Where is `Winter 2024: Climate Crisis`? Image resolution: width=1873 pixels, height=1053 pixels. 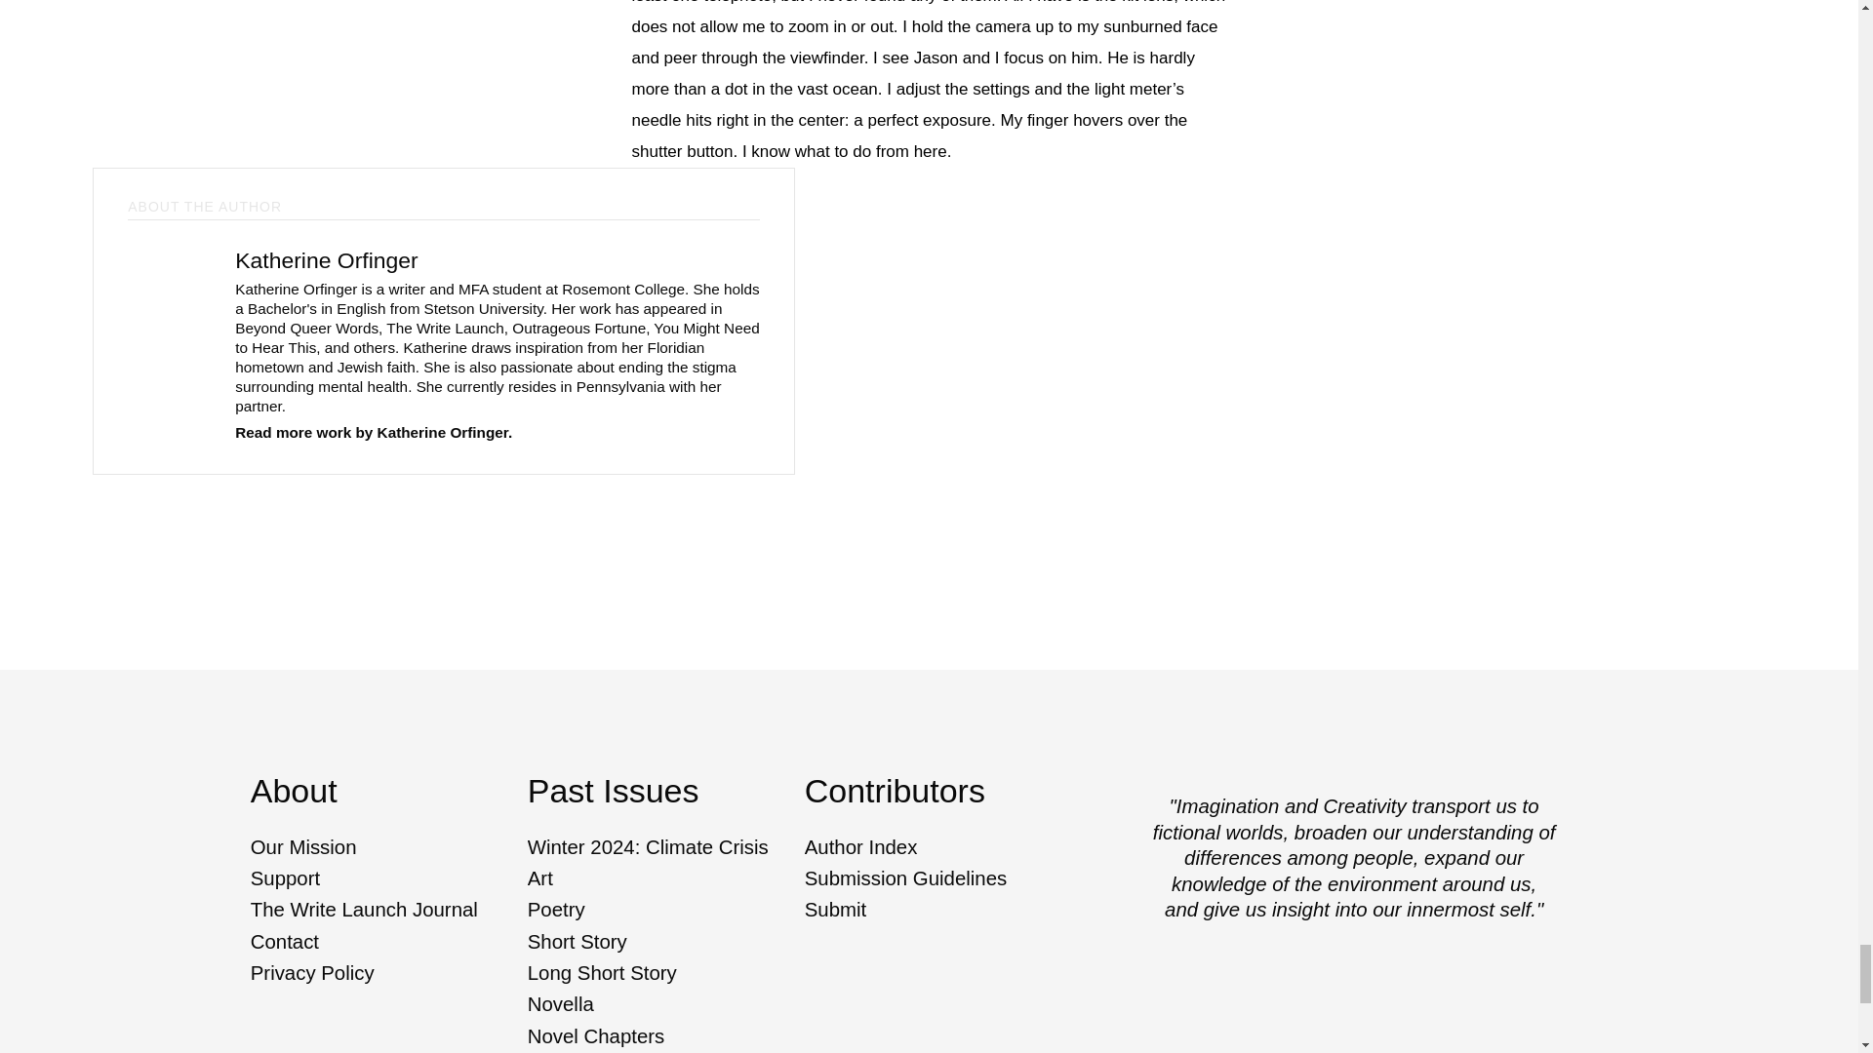 Winter 2024: Climate Crisis is located at coordinates (662, 846).